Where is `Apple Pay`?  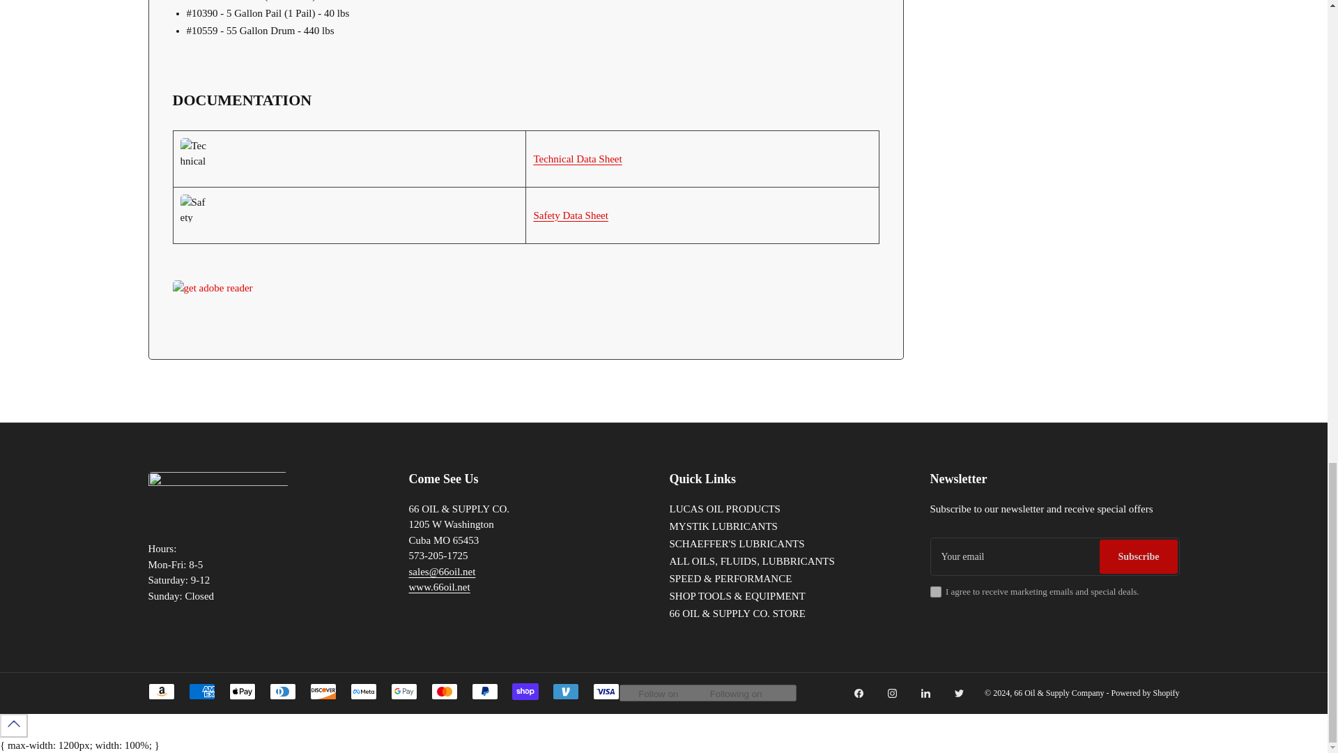 Apple Pay is located at coordinates (242, 692).